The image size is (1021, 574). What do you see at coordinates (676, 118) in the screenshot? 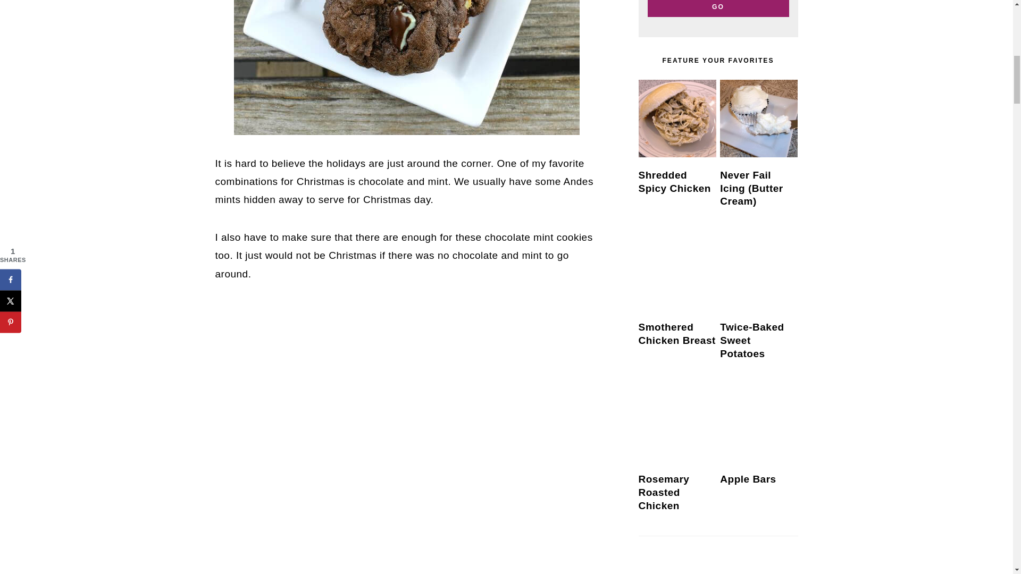
I see `Shredded Spicy Chicken` at bounding box center [676, 118].